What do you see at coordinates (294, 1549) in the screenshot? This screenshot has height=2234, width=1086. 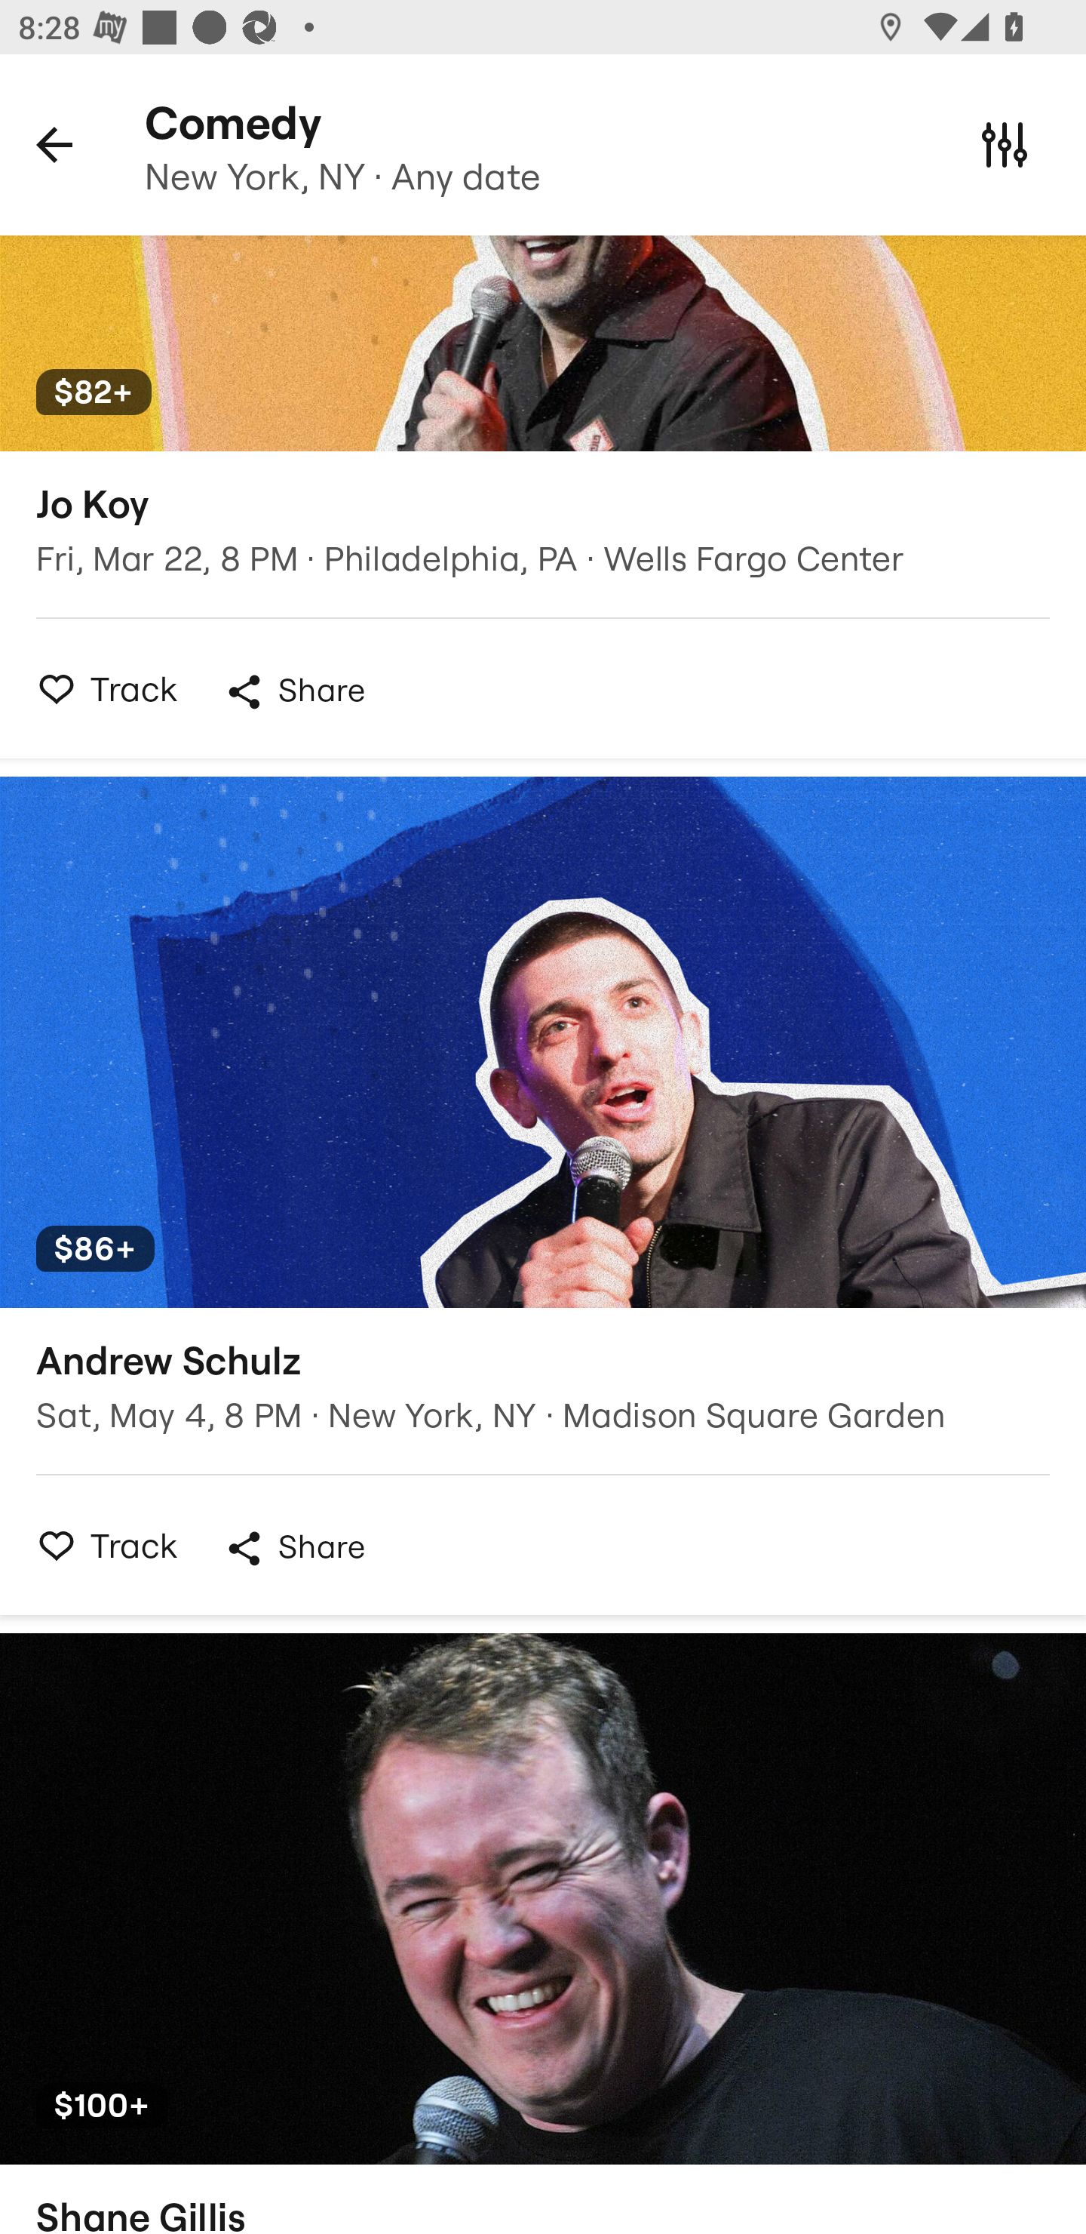 I see `Share` at bounding box center [294, 1549].